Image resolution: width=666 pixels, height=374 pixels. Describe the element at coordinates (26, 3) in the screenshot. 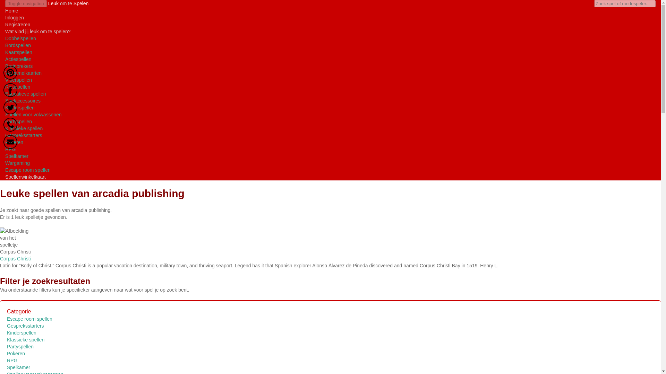

I see `Toggle navigation` at that location.